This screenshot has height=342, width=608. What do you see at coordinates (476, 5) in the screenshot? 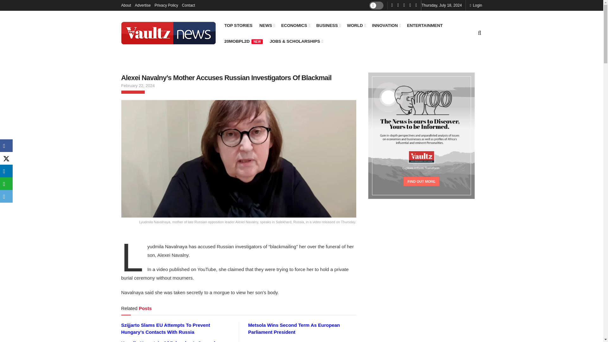
I see `Login` at bounding box center [476, 5].